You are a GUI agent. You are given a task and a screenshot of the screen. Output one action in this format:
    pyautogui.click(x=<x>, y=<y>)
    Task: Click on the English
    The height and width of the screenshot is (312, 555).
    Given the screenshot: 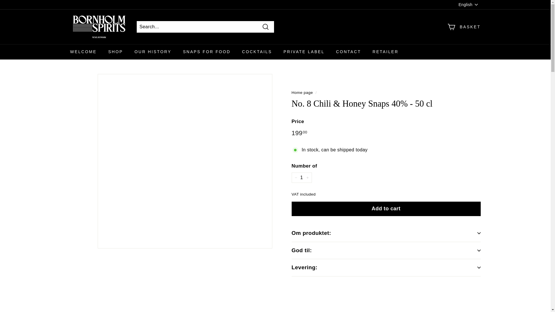 What is the action you would take?
    pyautogui.click(x=469, y=5)
    